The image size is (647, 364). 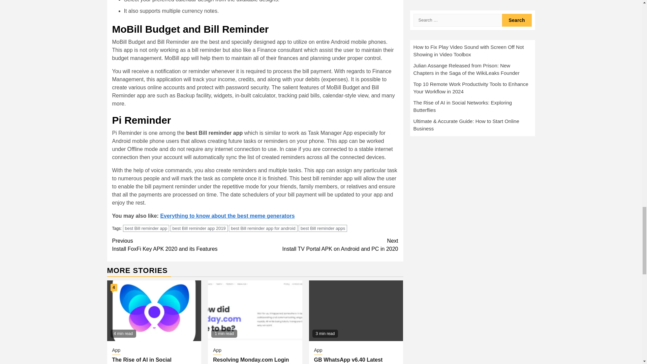 I want to click on The Rise of AI in Social Networks: Exploring Butterflies, so click(x=322, y=228).